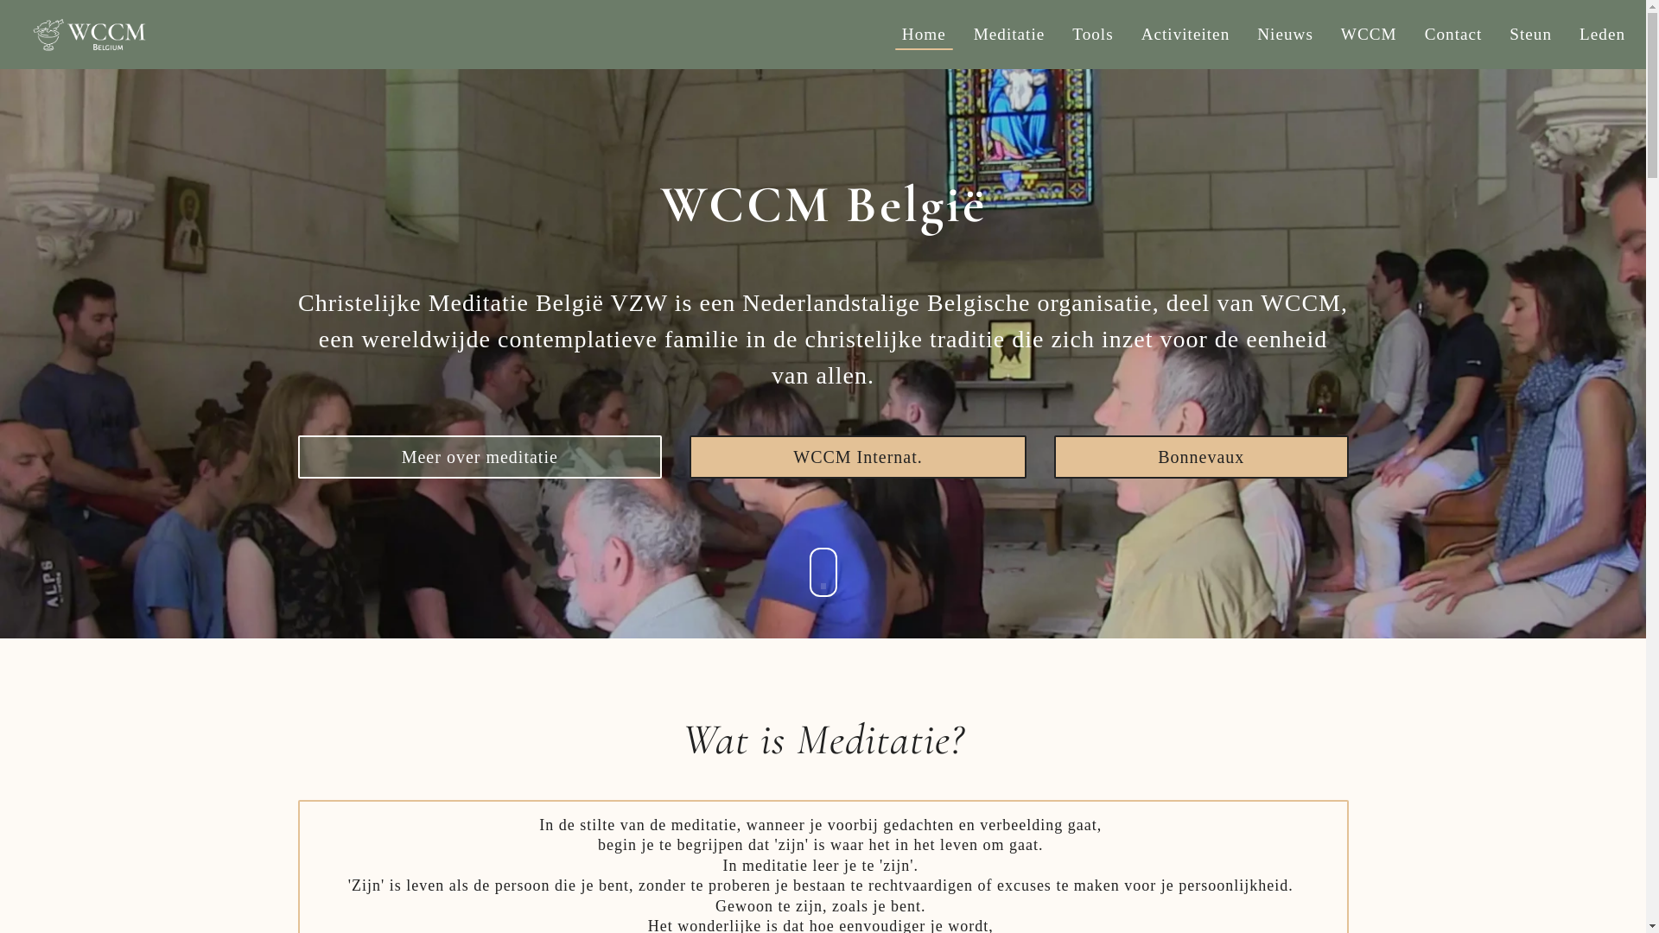 Image resolution: width=1659 pixels, height=933 pixels. I want to click on Tools, so click(1092, 35).